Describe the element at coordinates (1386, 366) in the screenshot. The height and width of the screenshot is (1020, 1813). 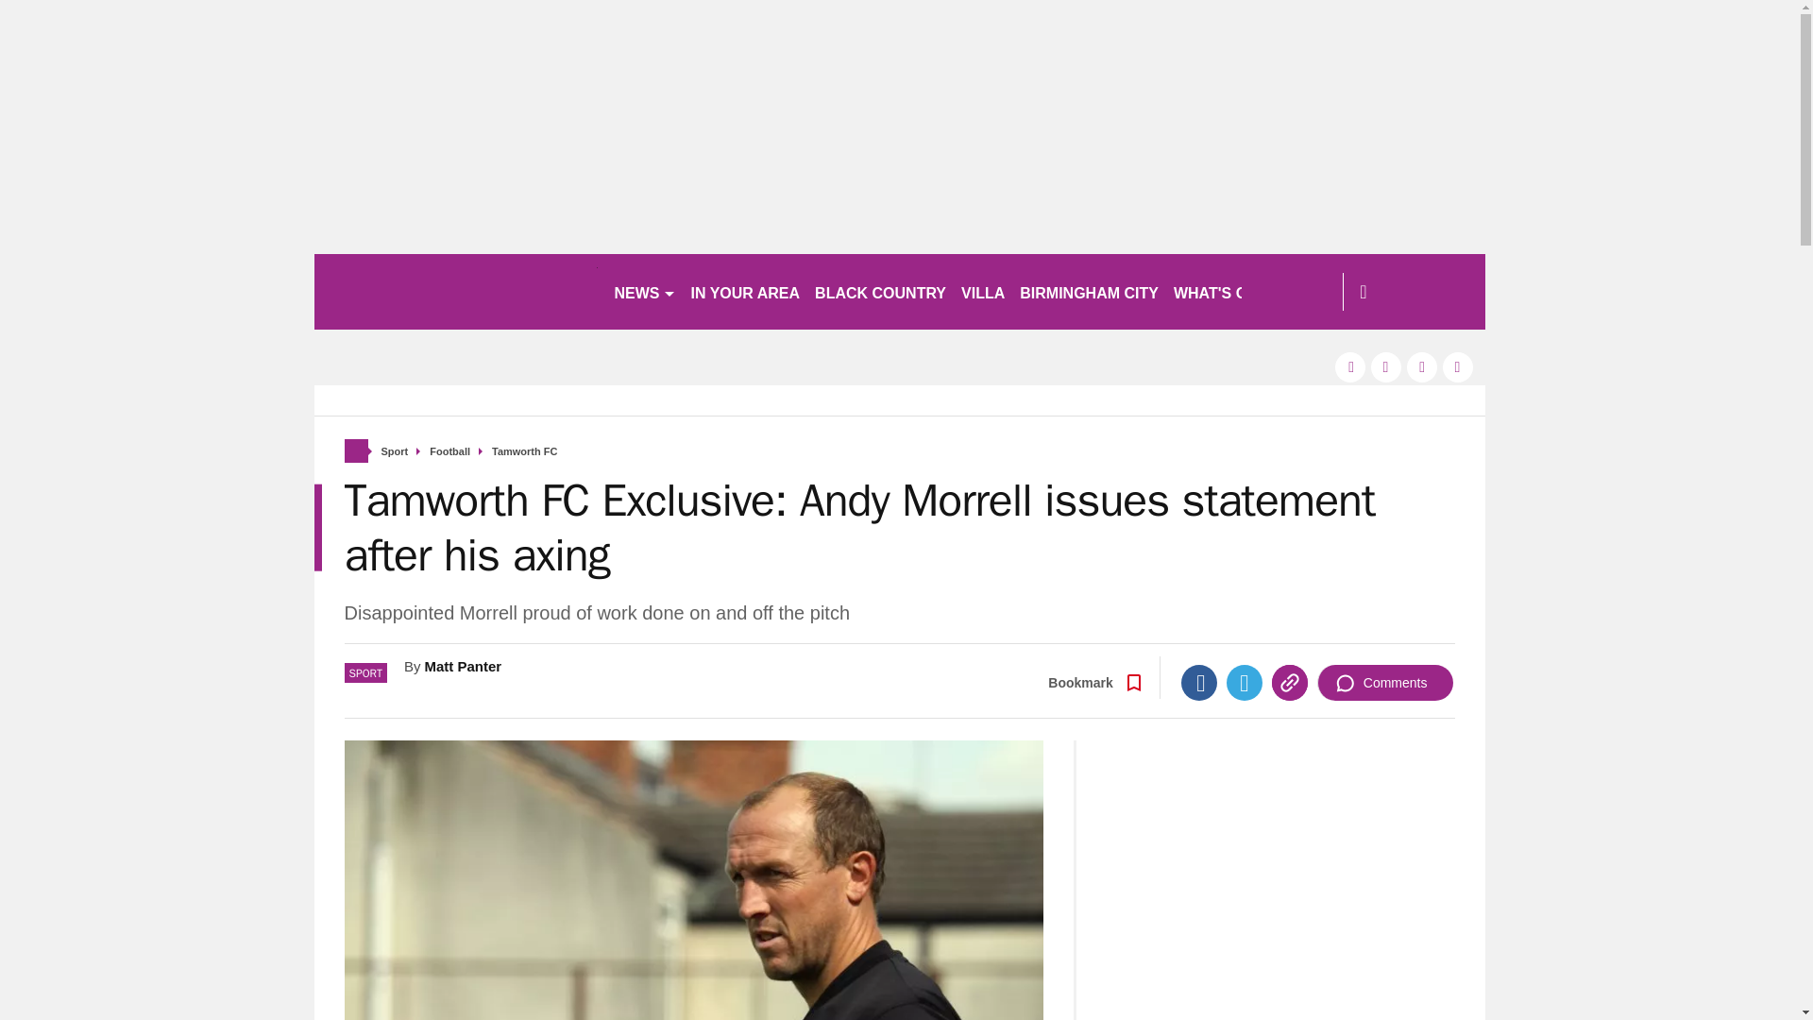
I see `twitter` at that location.